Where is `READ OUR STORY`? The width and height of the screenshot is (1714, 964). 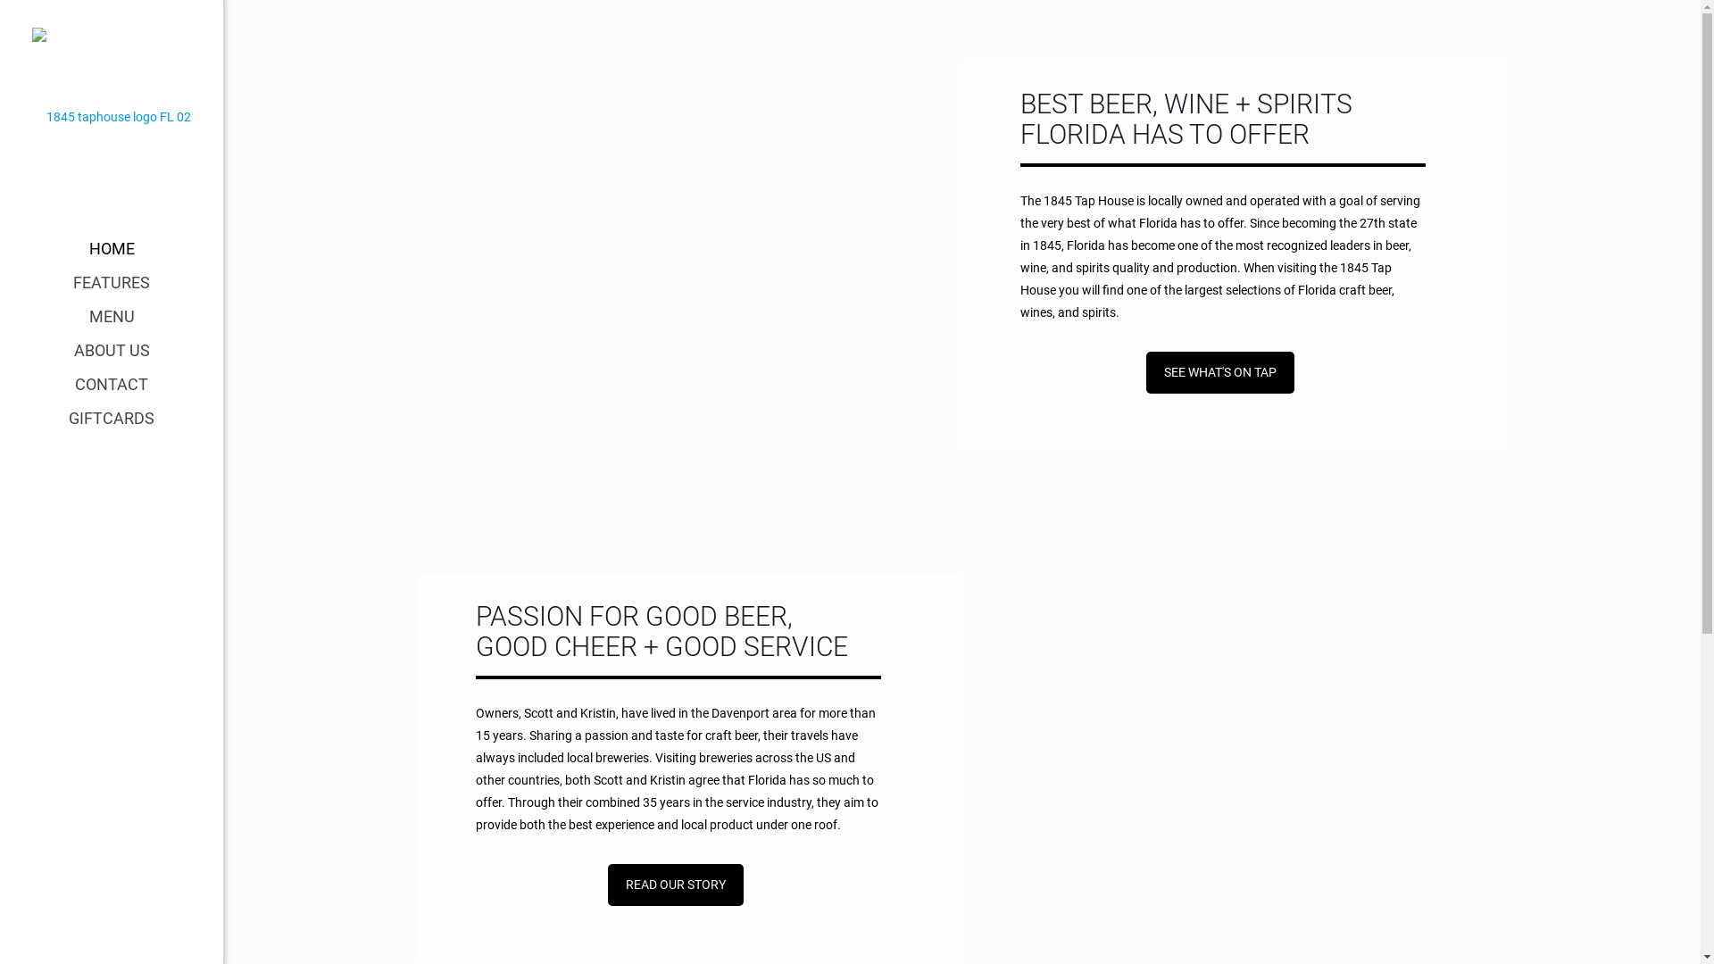 READ OUR STORY is located at coordinates (676, 885).